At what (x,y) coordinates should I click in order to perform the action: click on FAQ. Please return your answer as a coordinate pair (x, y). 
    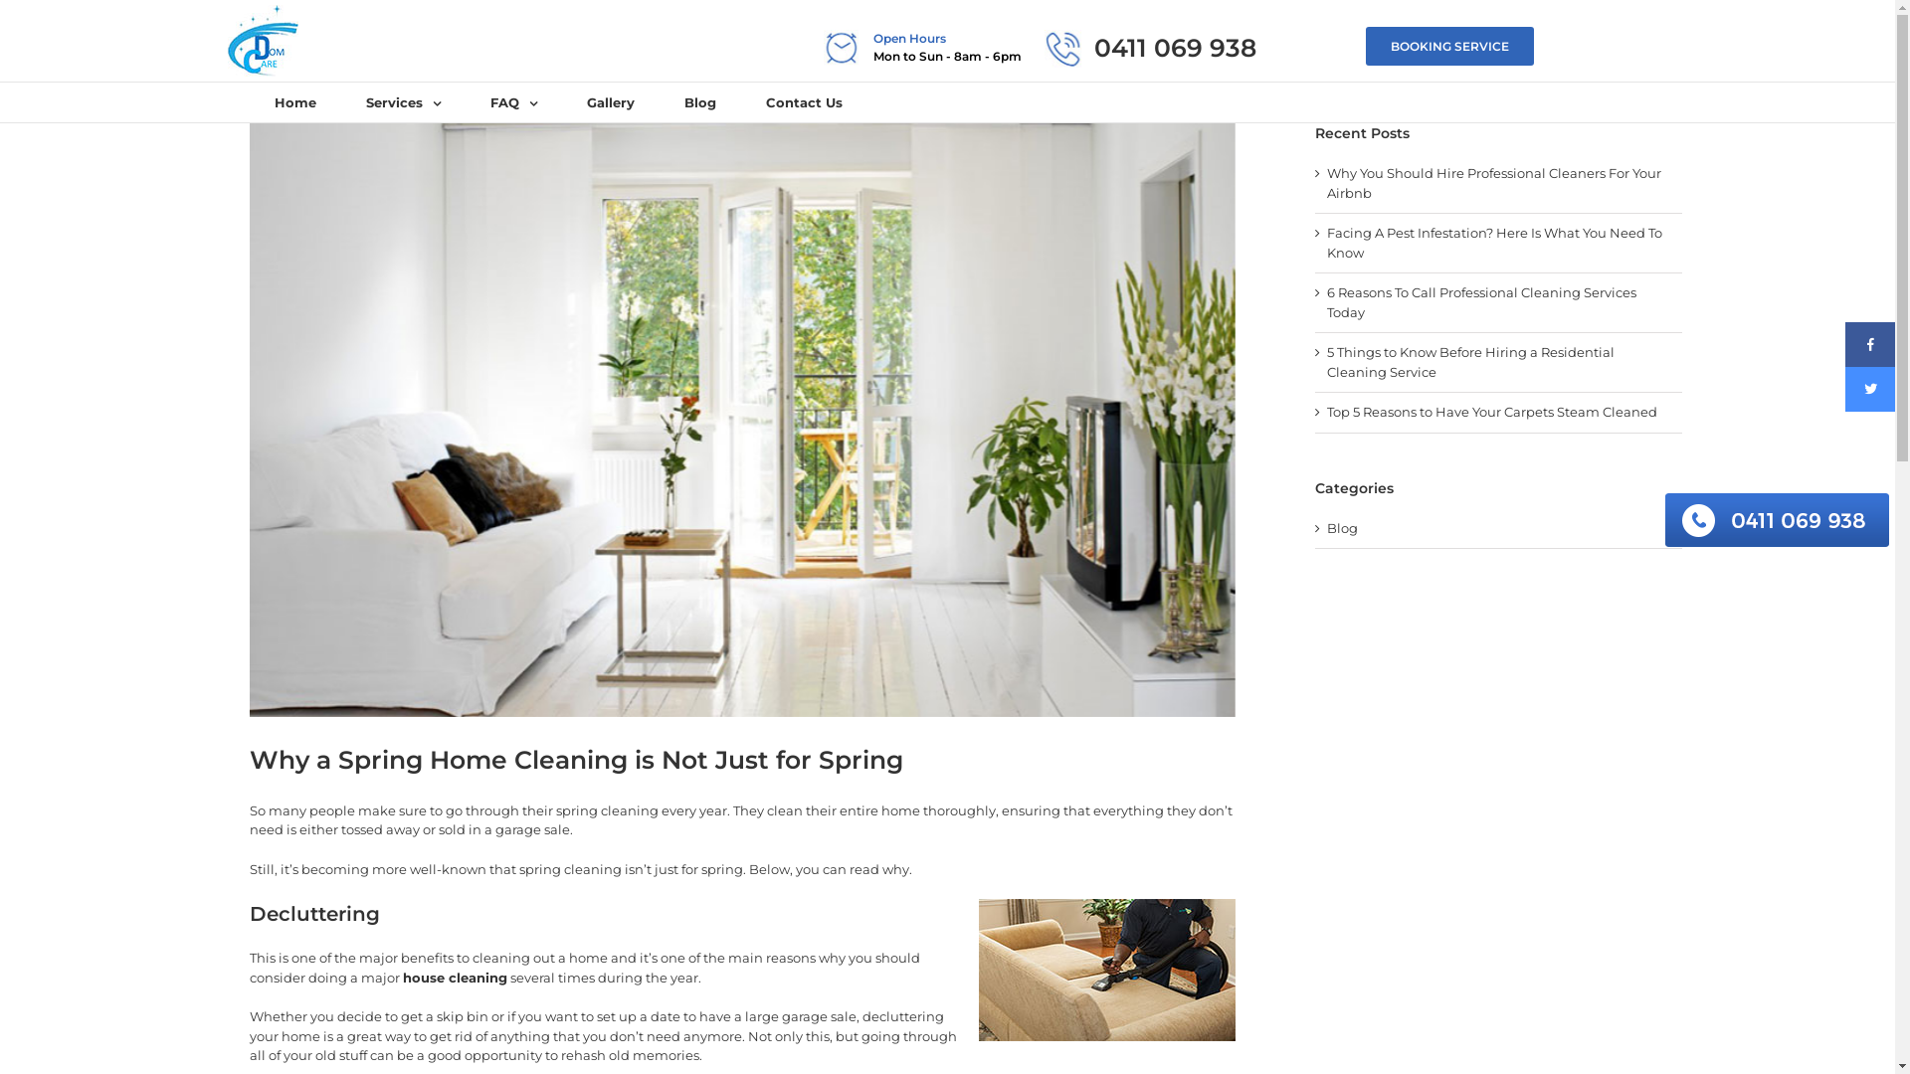
    Looking at the image, I should click on (513, 102).